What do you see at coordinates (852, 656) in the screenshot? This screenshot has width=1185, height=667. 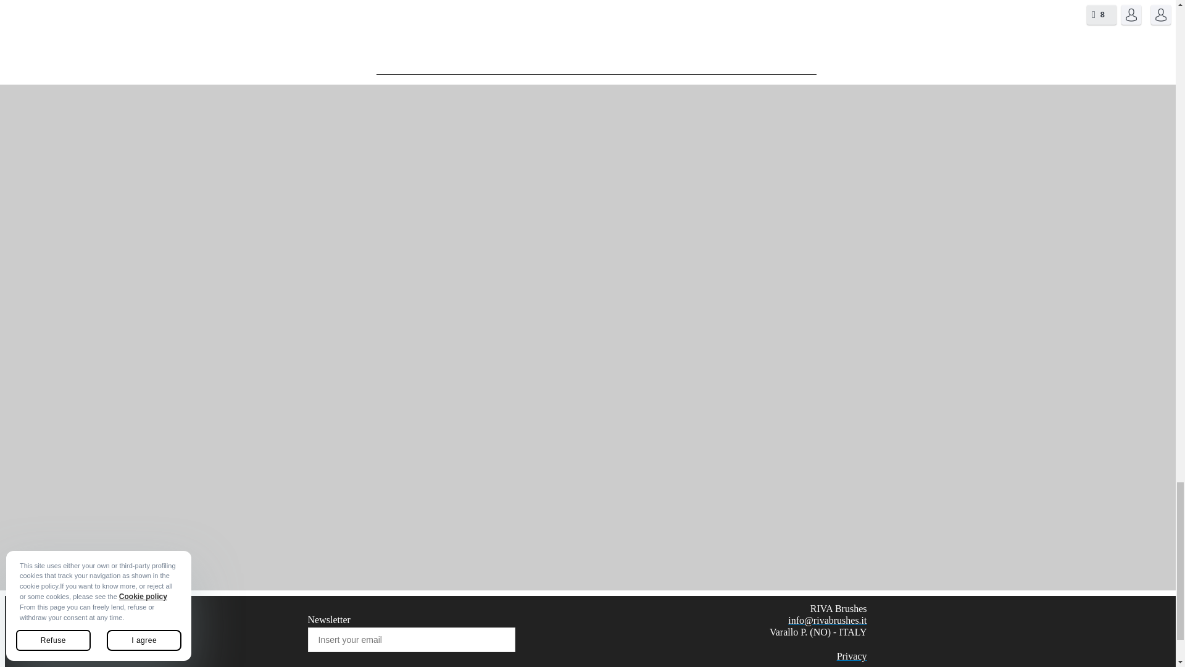 I see `Privacy` at bounding box center [852, 656].